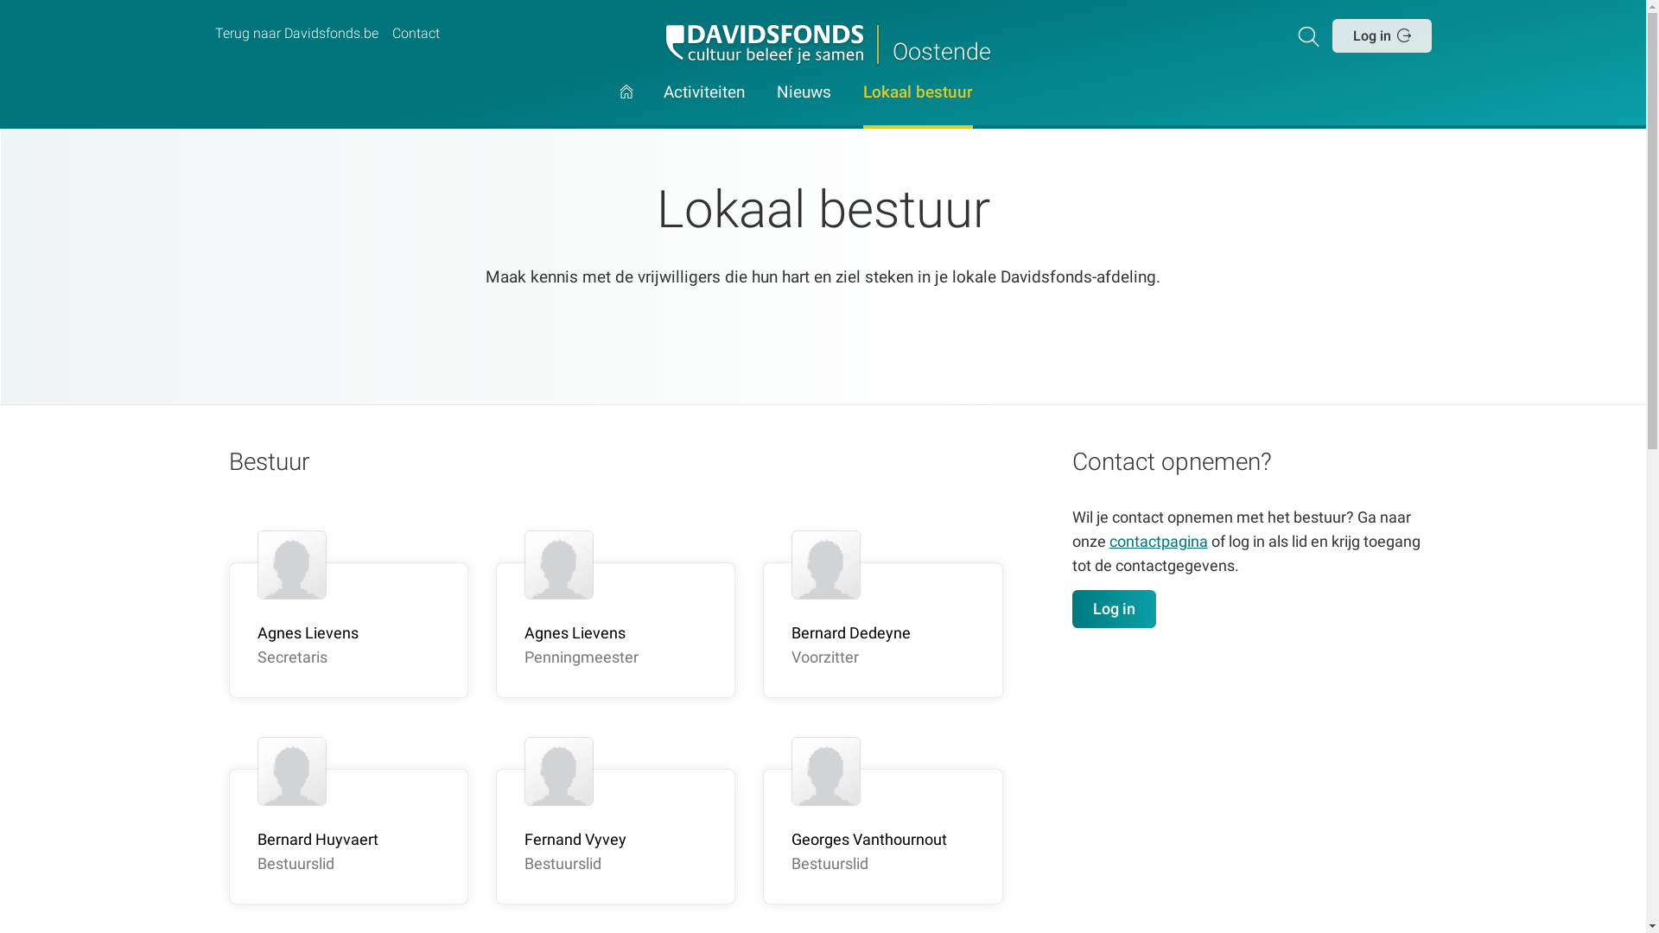 This screenshot has height=933, width=1659. Describe the element at coordinates (626, 107) in the screenshot. I see `Hoofdpagina` at that location.